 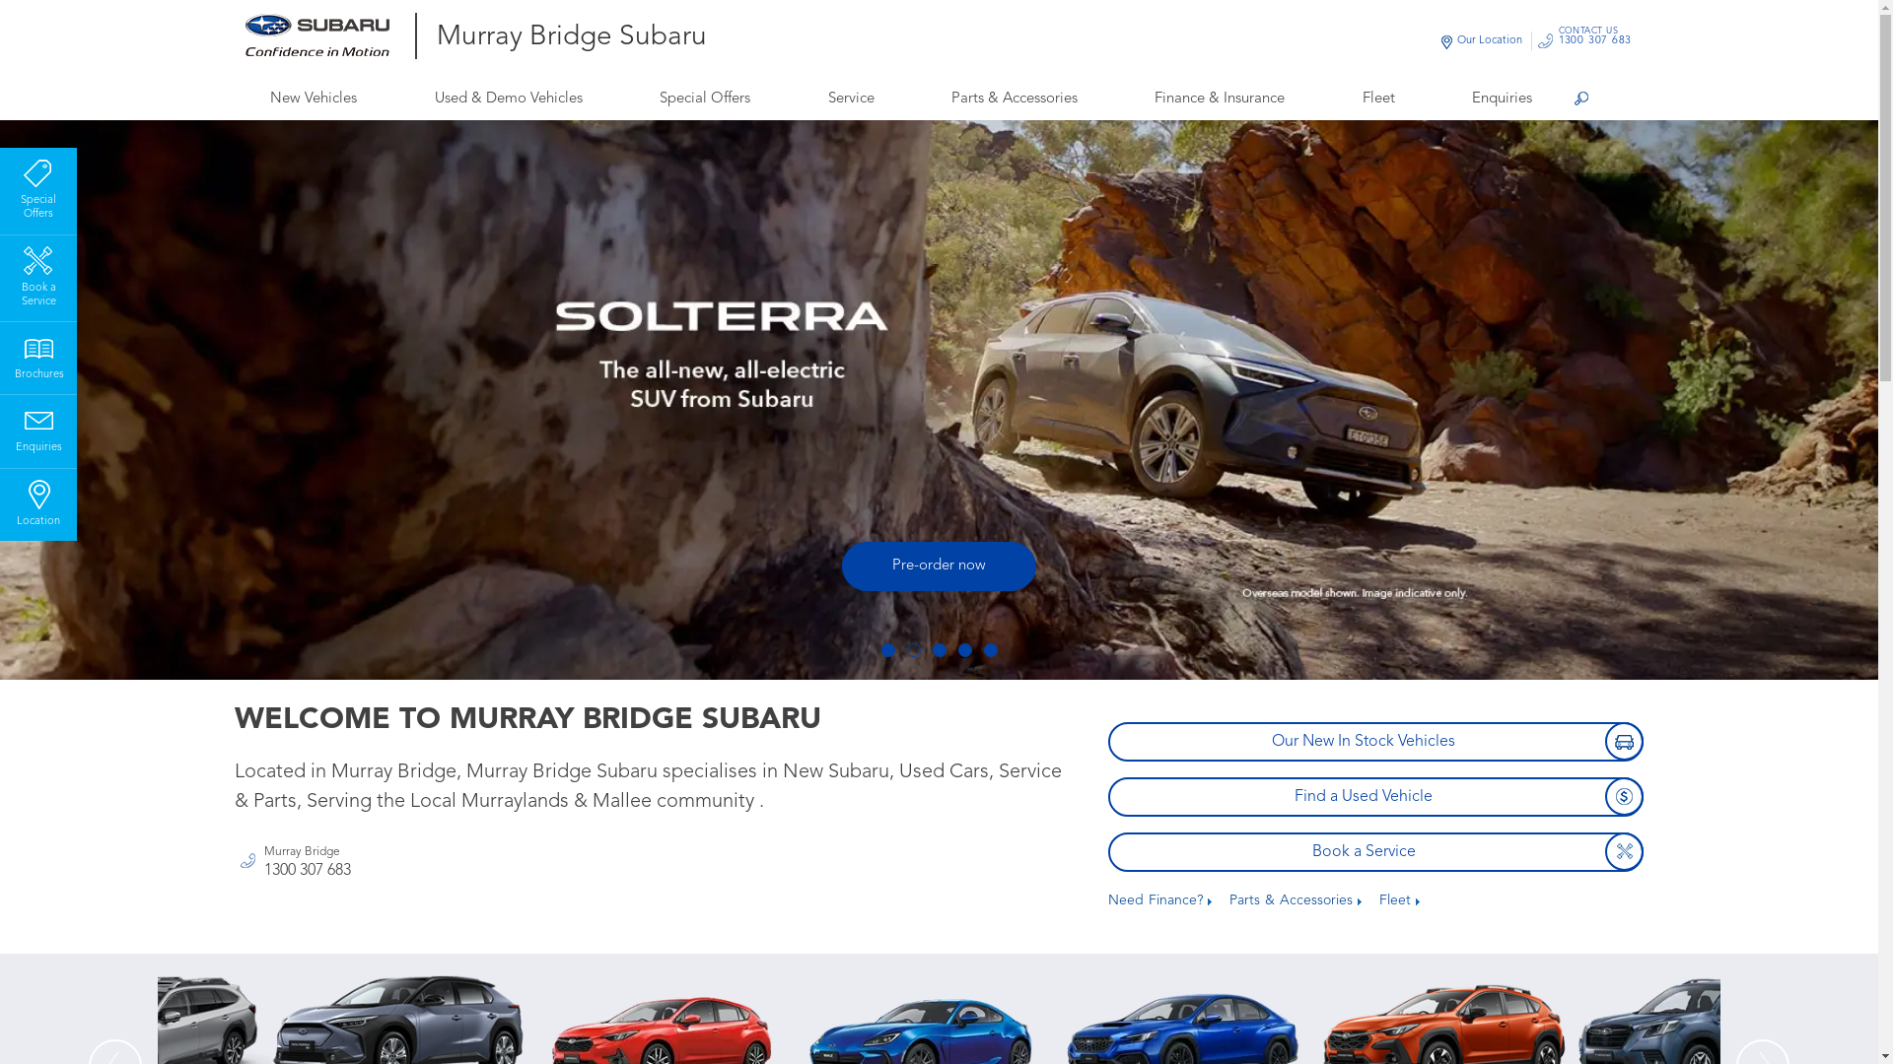 I want to click on Our Location, so click(x=1490, y=41).